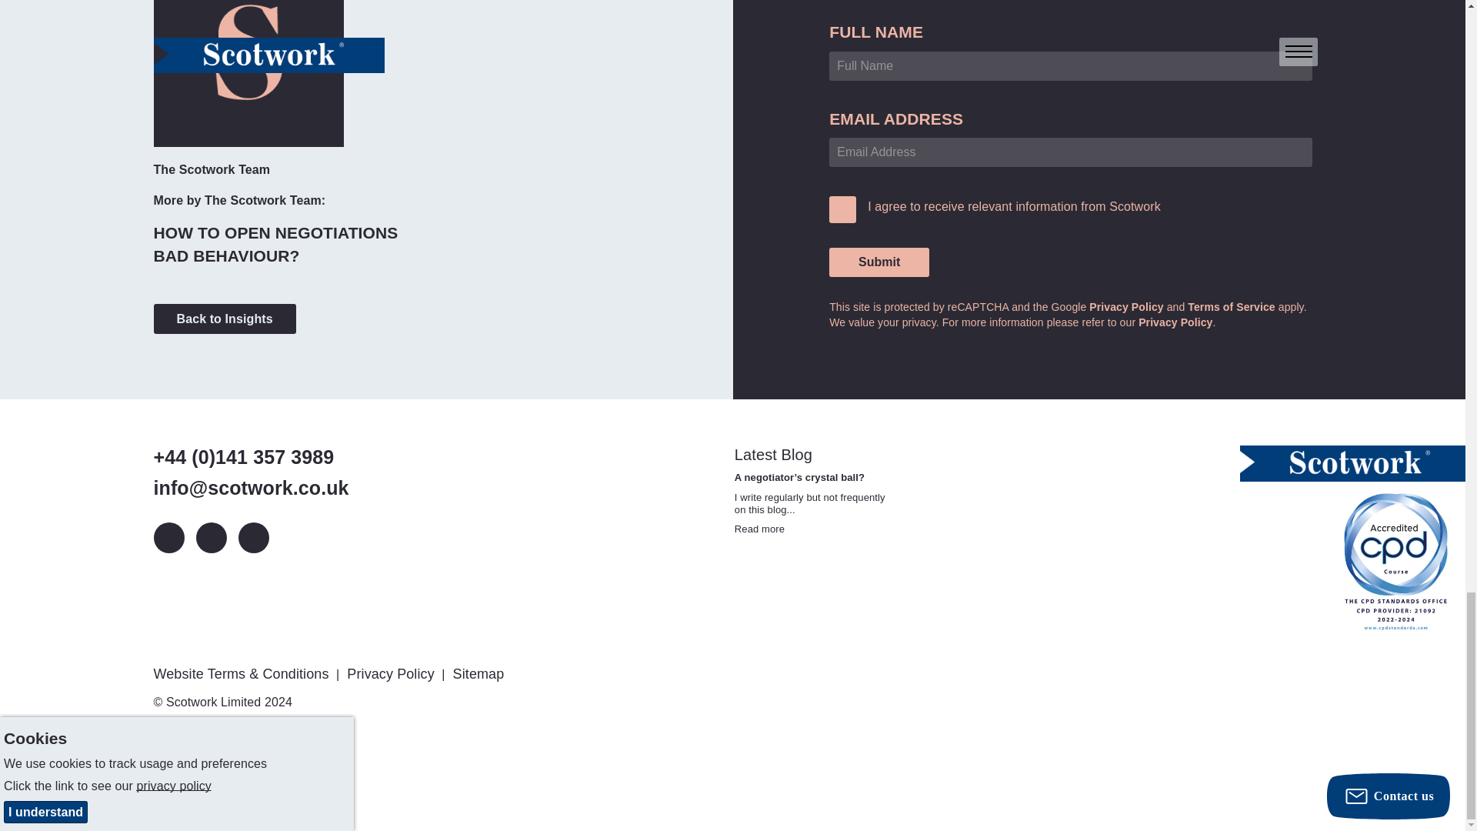  Describe the element at coordinates (226, 255) in the screenshot. I see `Bad Behaviour?` at that location.